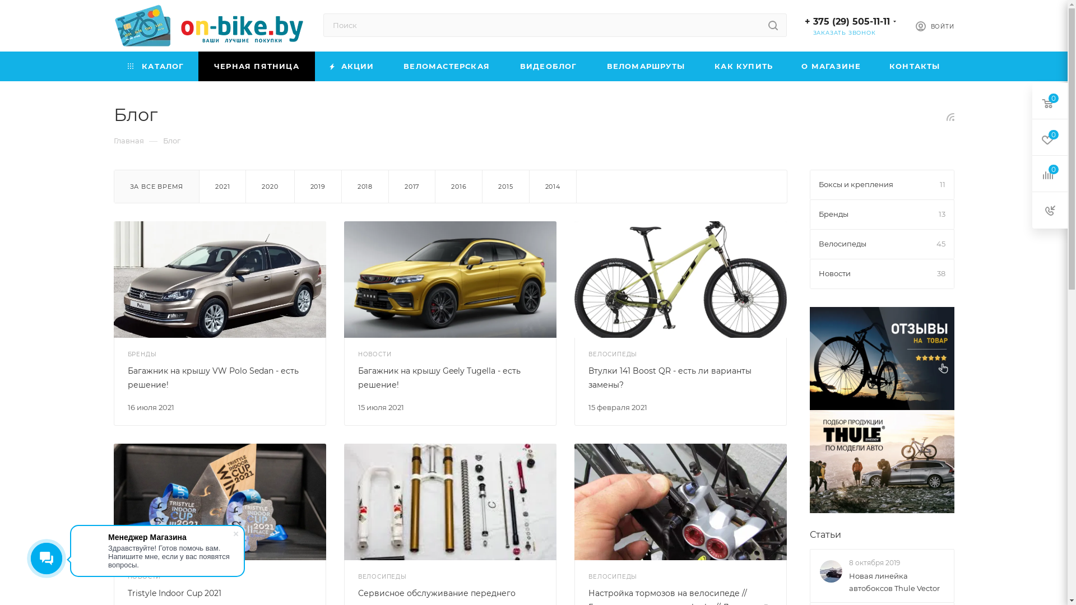  What do you see at coordinates (458, 187) in the screenshot?
I see `2016` at bounding box center [458, 187].